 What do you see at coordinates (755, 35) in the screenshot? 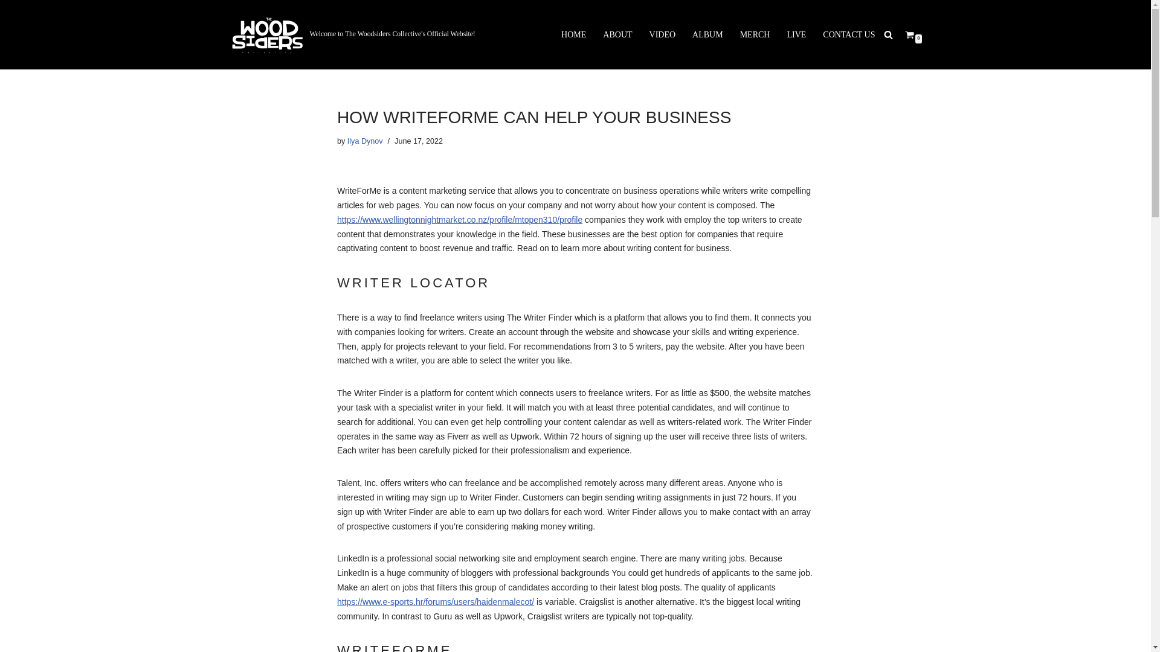
I see `MERCH` at bounding box center [755, 35].